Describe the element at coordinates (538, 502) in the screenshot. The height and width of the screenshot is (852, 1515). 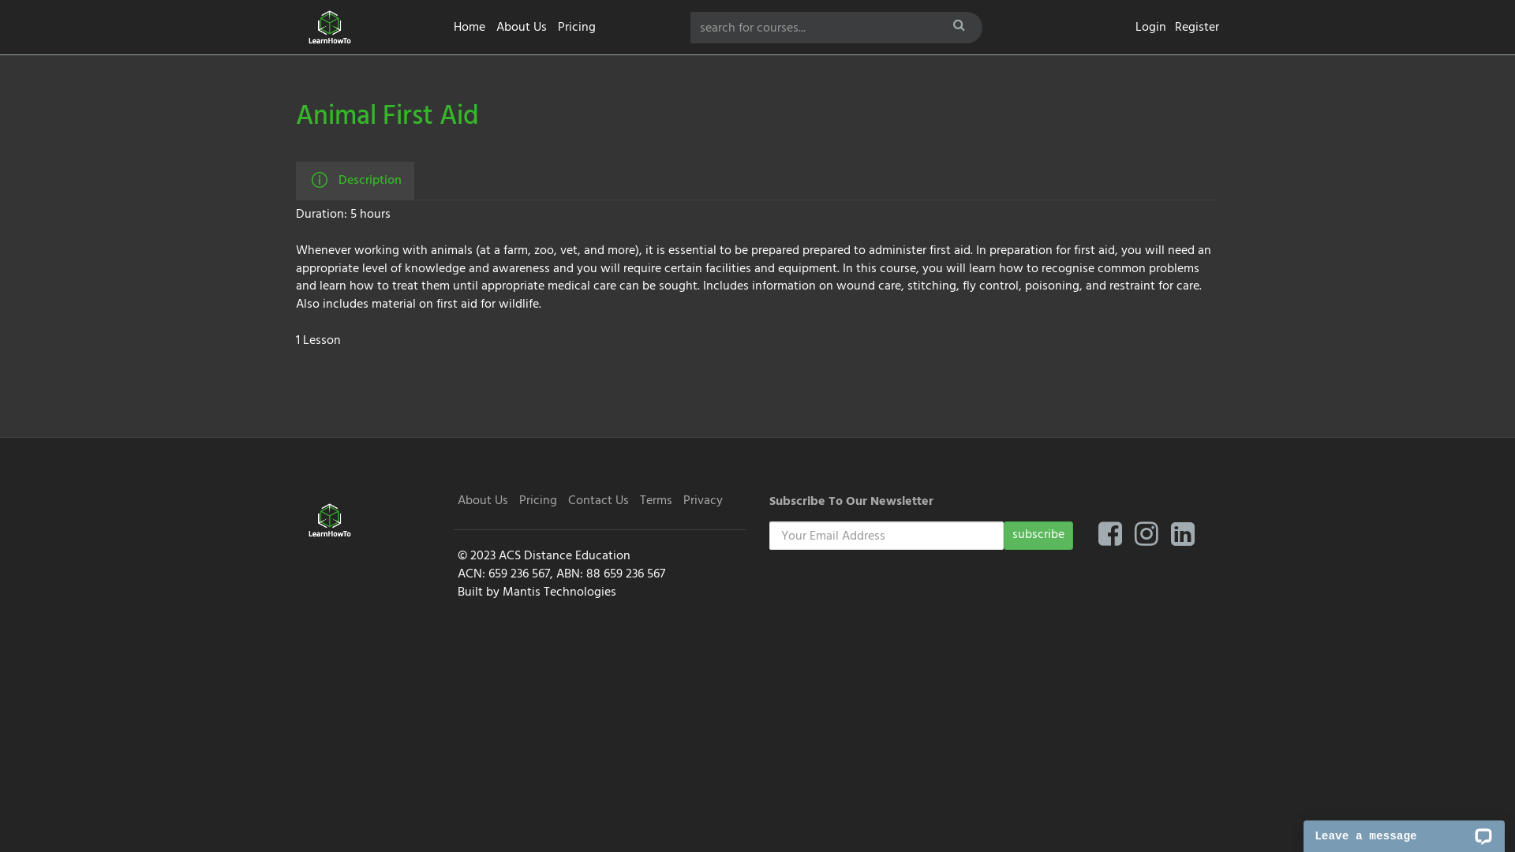
I see `Pricing` at that location.